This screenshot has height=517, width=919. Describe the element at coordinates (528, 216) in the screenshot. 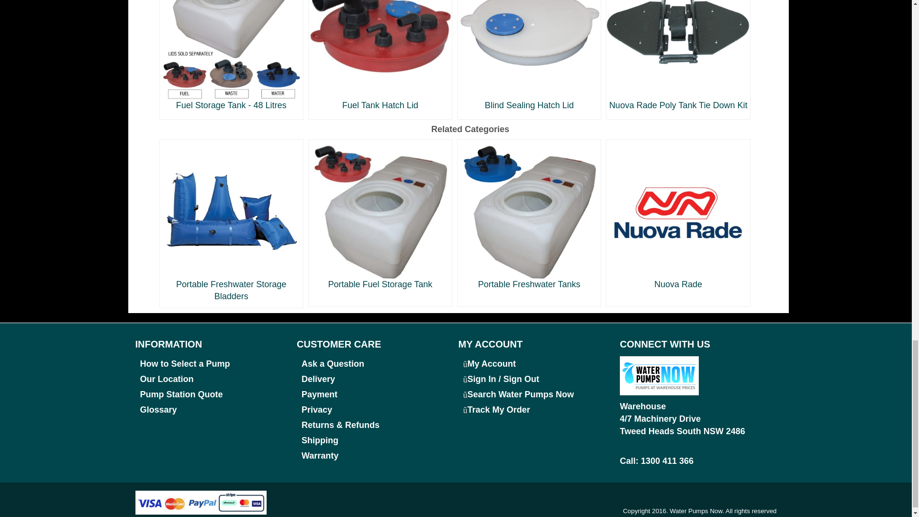

I see `Portable Freshwater Tanks` at that location.